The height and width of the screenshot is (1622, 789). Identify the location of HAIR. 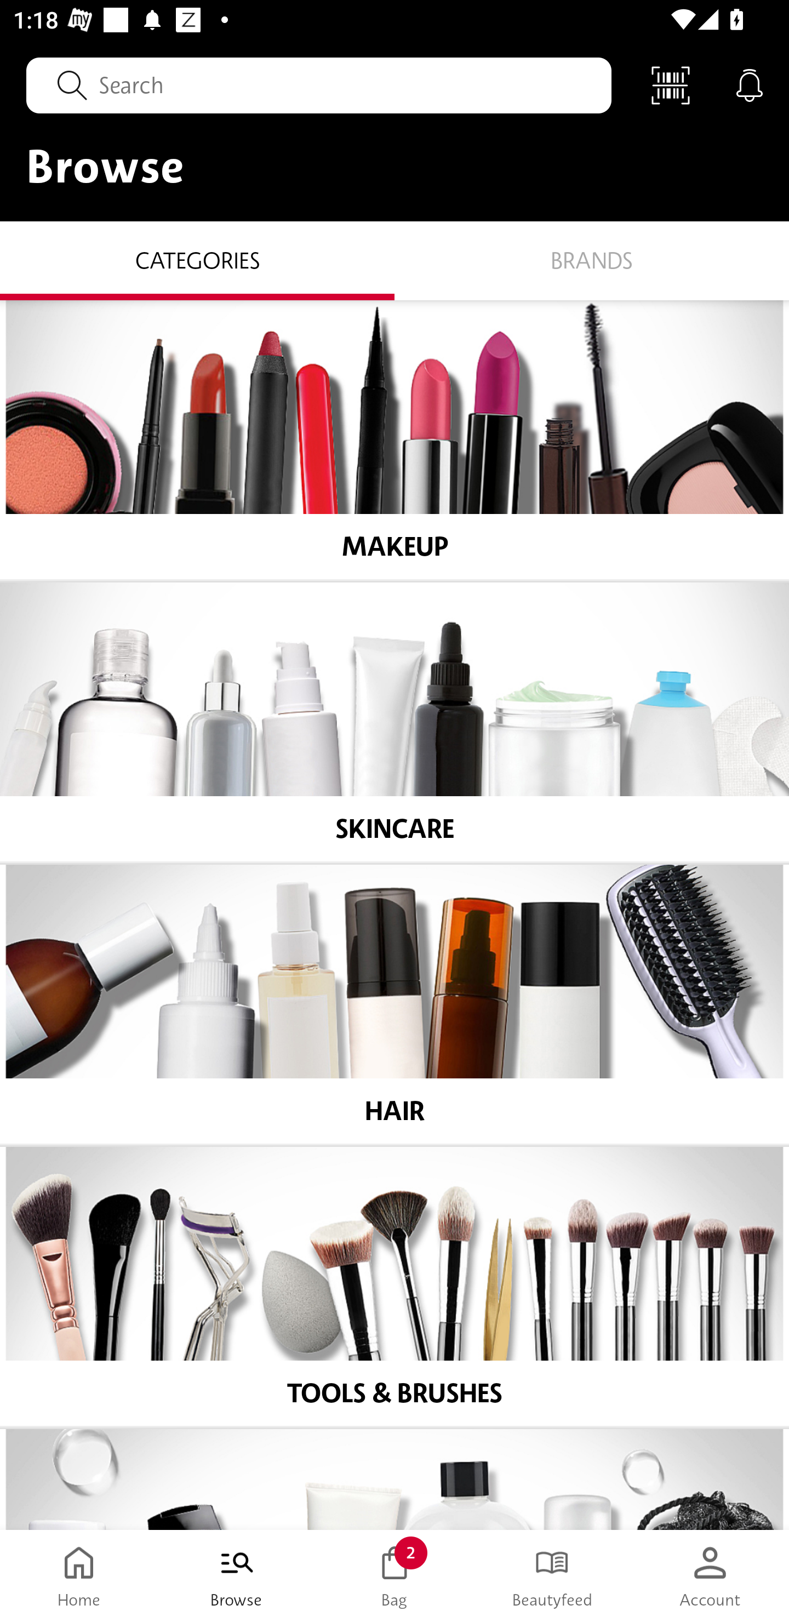
(395, 1004).